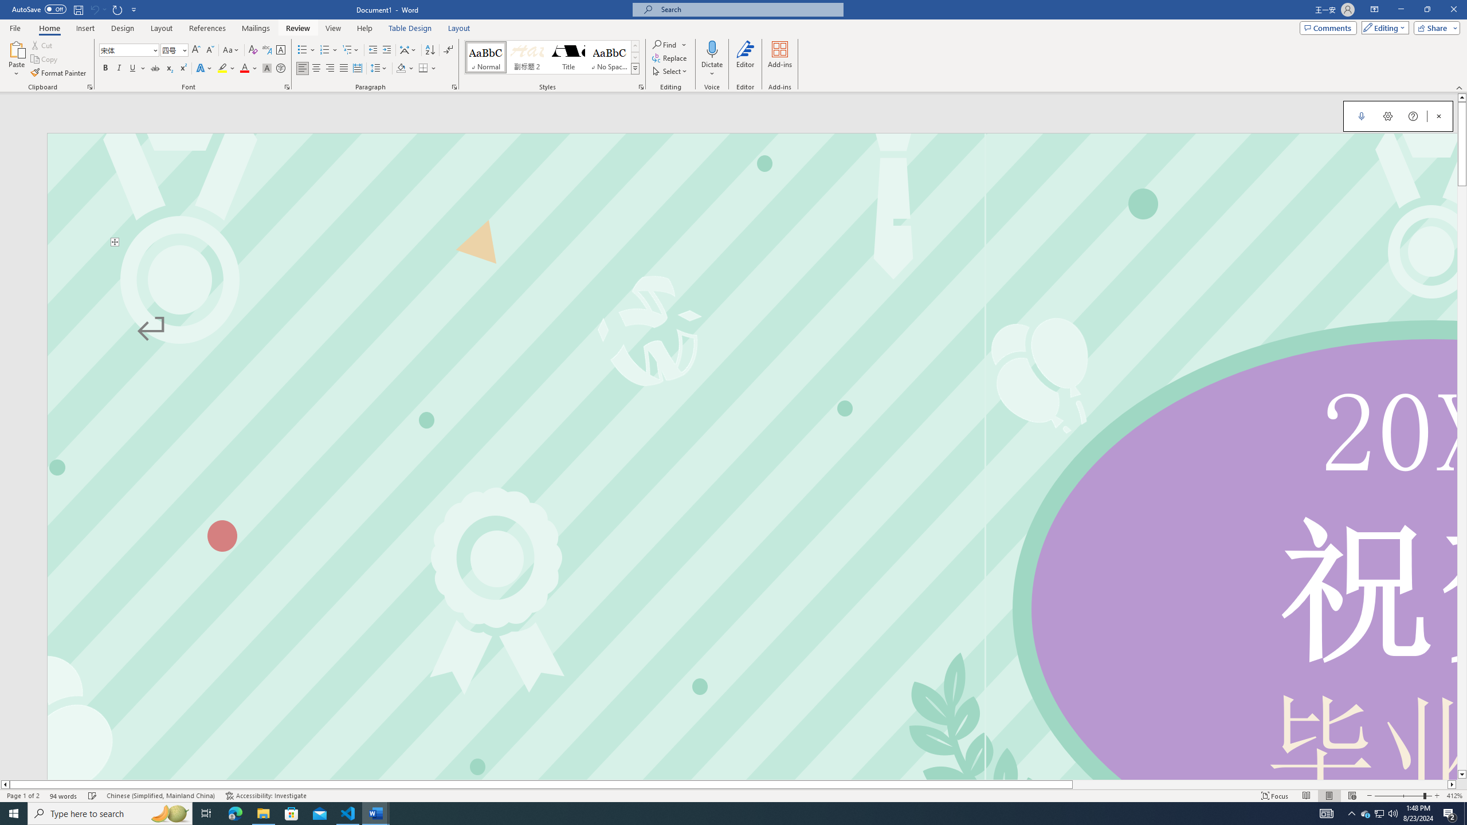 Image resolution: width=1467 pixels, height=825 pixels. I want to click on Page right, so click(1260, 784).